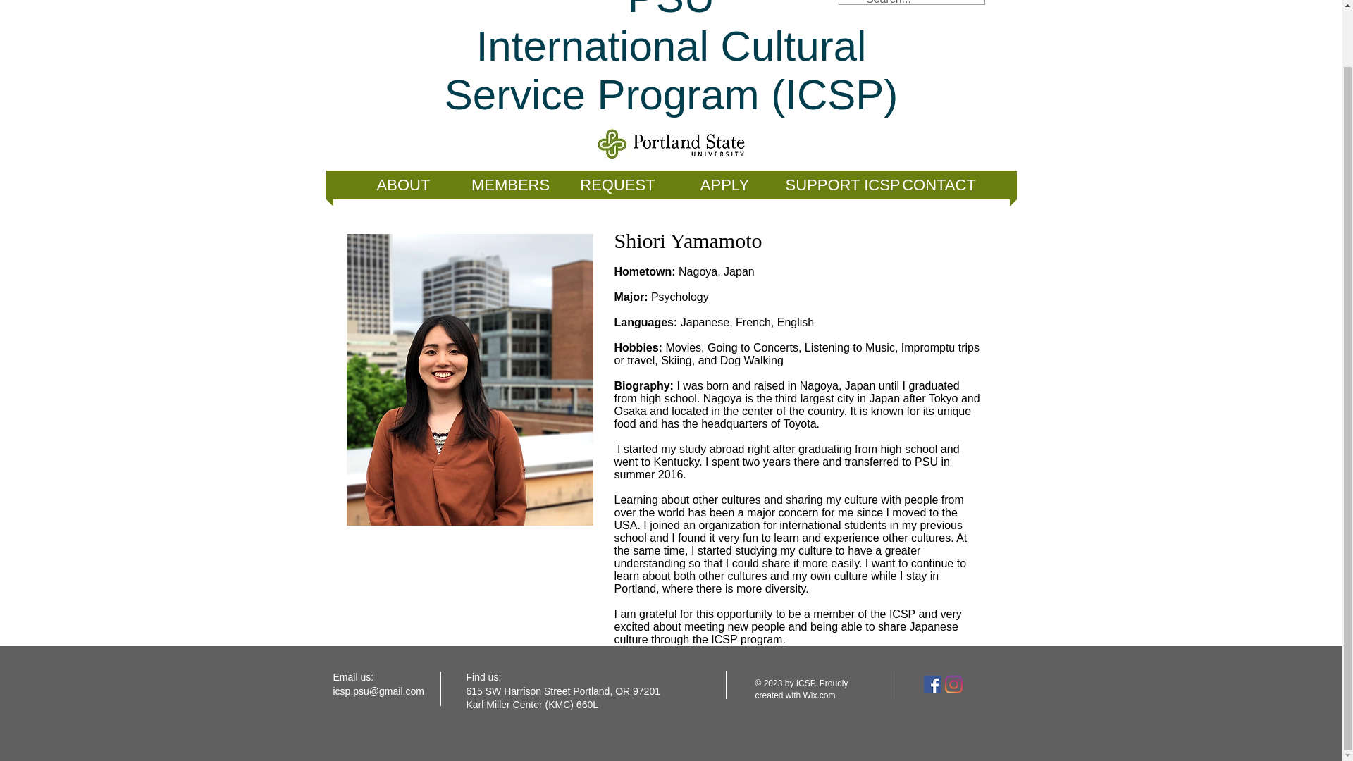 This screenshot has width=1353, height=761. What do you see at coordinates (938, 185) in the screenshot?
I see `CONTACT` at bounding box center [938, 185].